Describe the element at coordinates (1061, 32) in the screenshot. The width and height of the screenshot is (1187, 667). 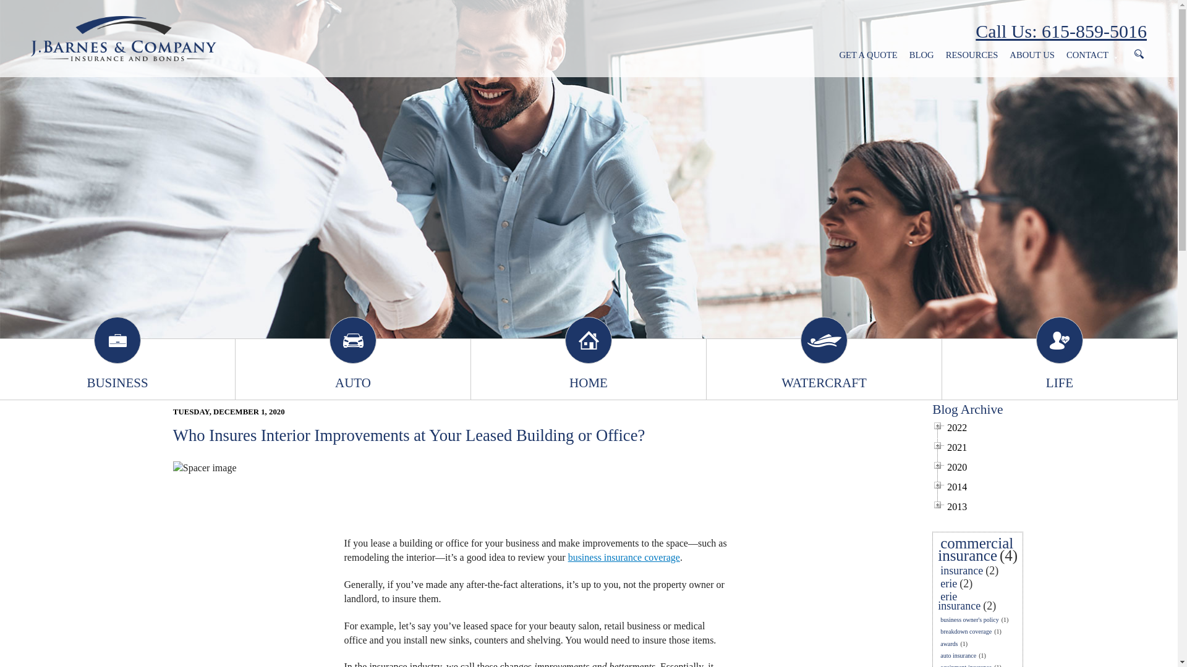
I see `Call Us: 615-859-5016` at that location.